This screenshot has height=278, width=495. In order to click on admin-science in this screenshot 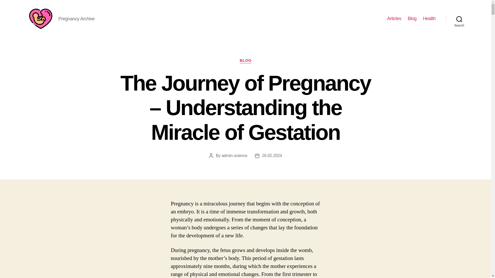, I will do `click(235, 155)`.